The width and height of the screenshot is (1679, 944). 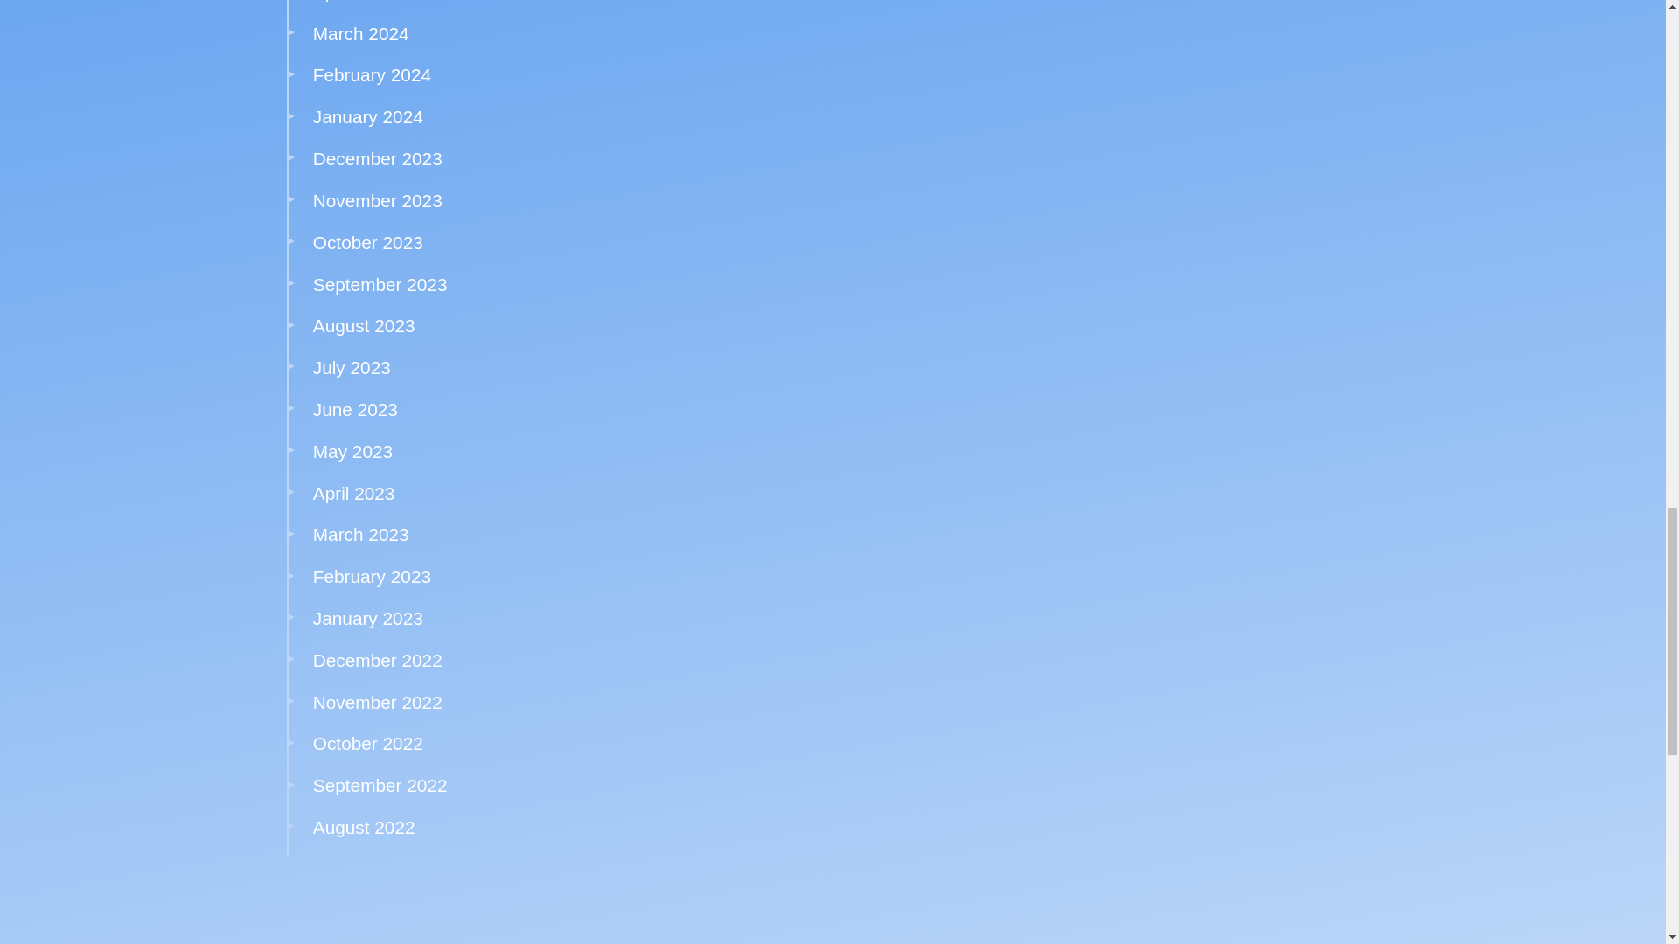 I want to click on January 2024, so click(x=367, y=116).